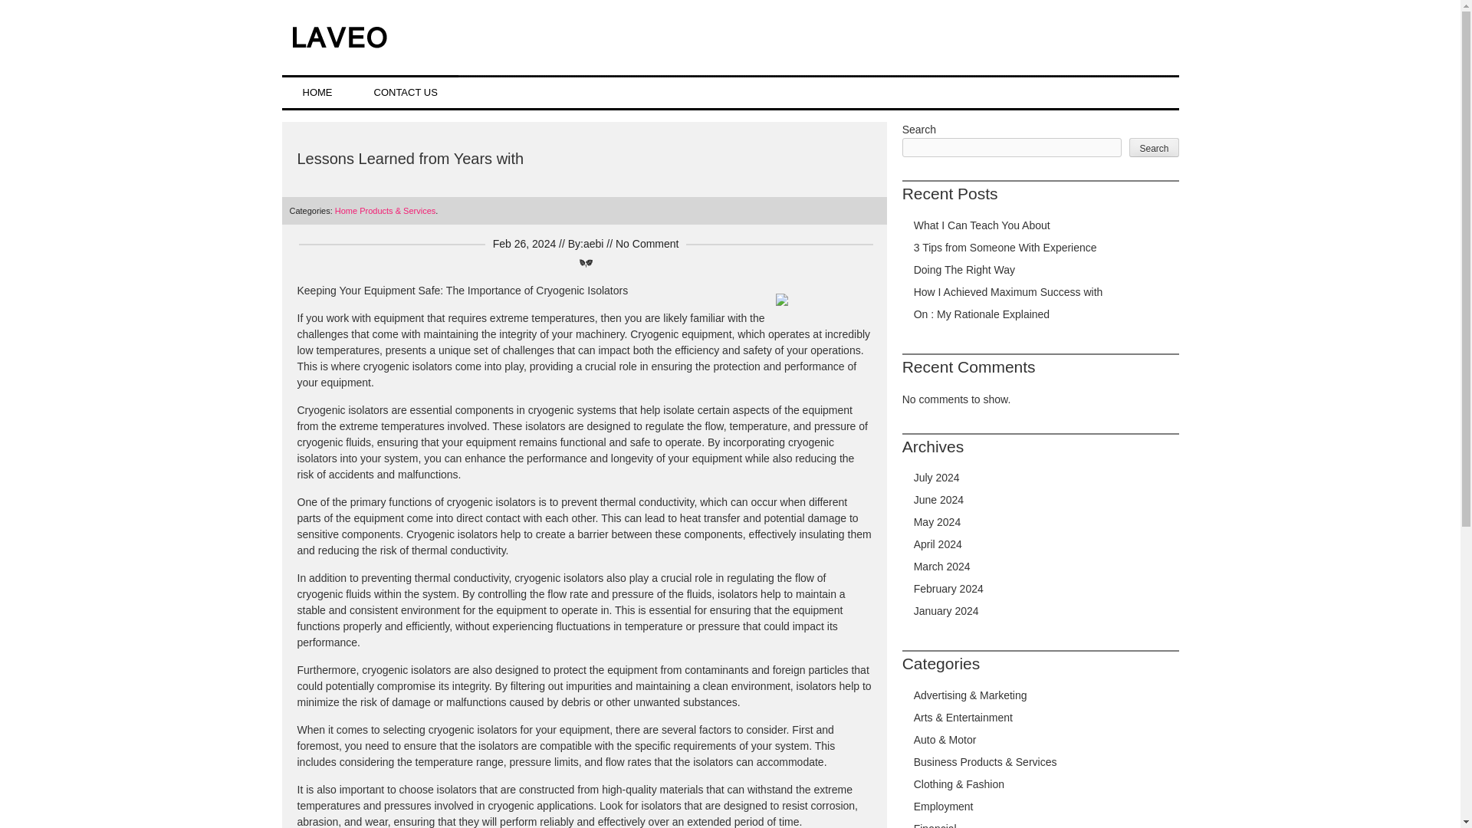 This screenshot has width=1472, height=828. I want to click on February 2024, so click(948, 589).